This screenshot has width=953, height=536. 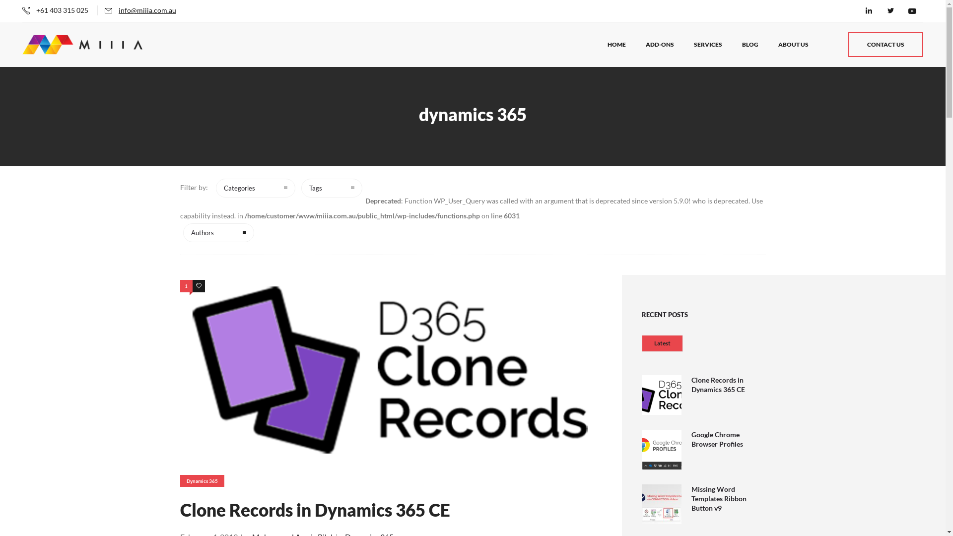 I want to click on Authors, so click(x=218, y=233).